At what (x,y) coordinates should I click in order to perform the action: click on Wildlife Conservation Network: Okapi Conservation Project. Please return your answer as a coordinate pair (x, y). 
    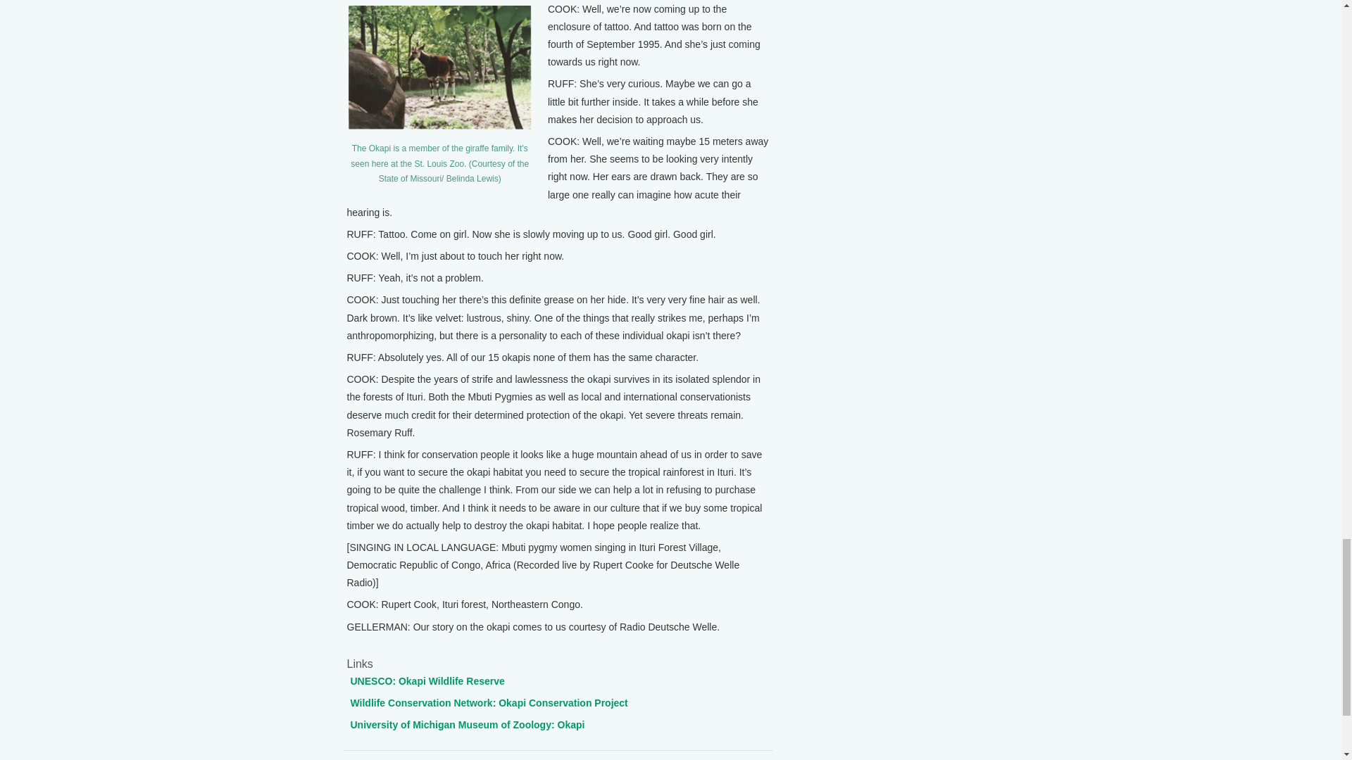
    Looking at the image, I should click on (489, 702).